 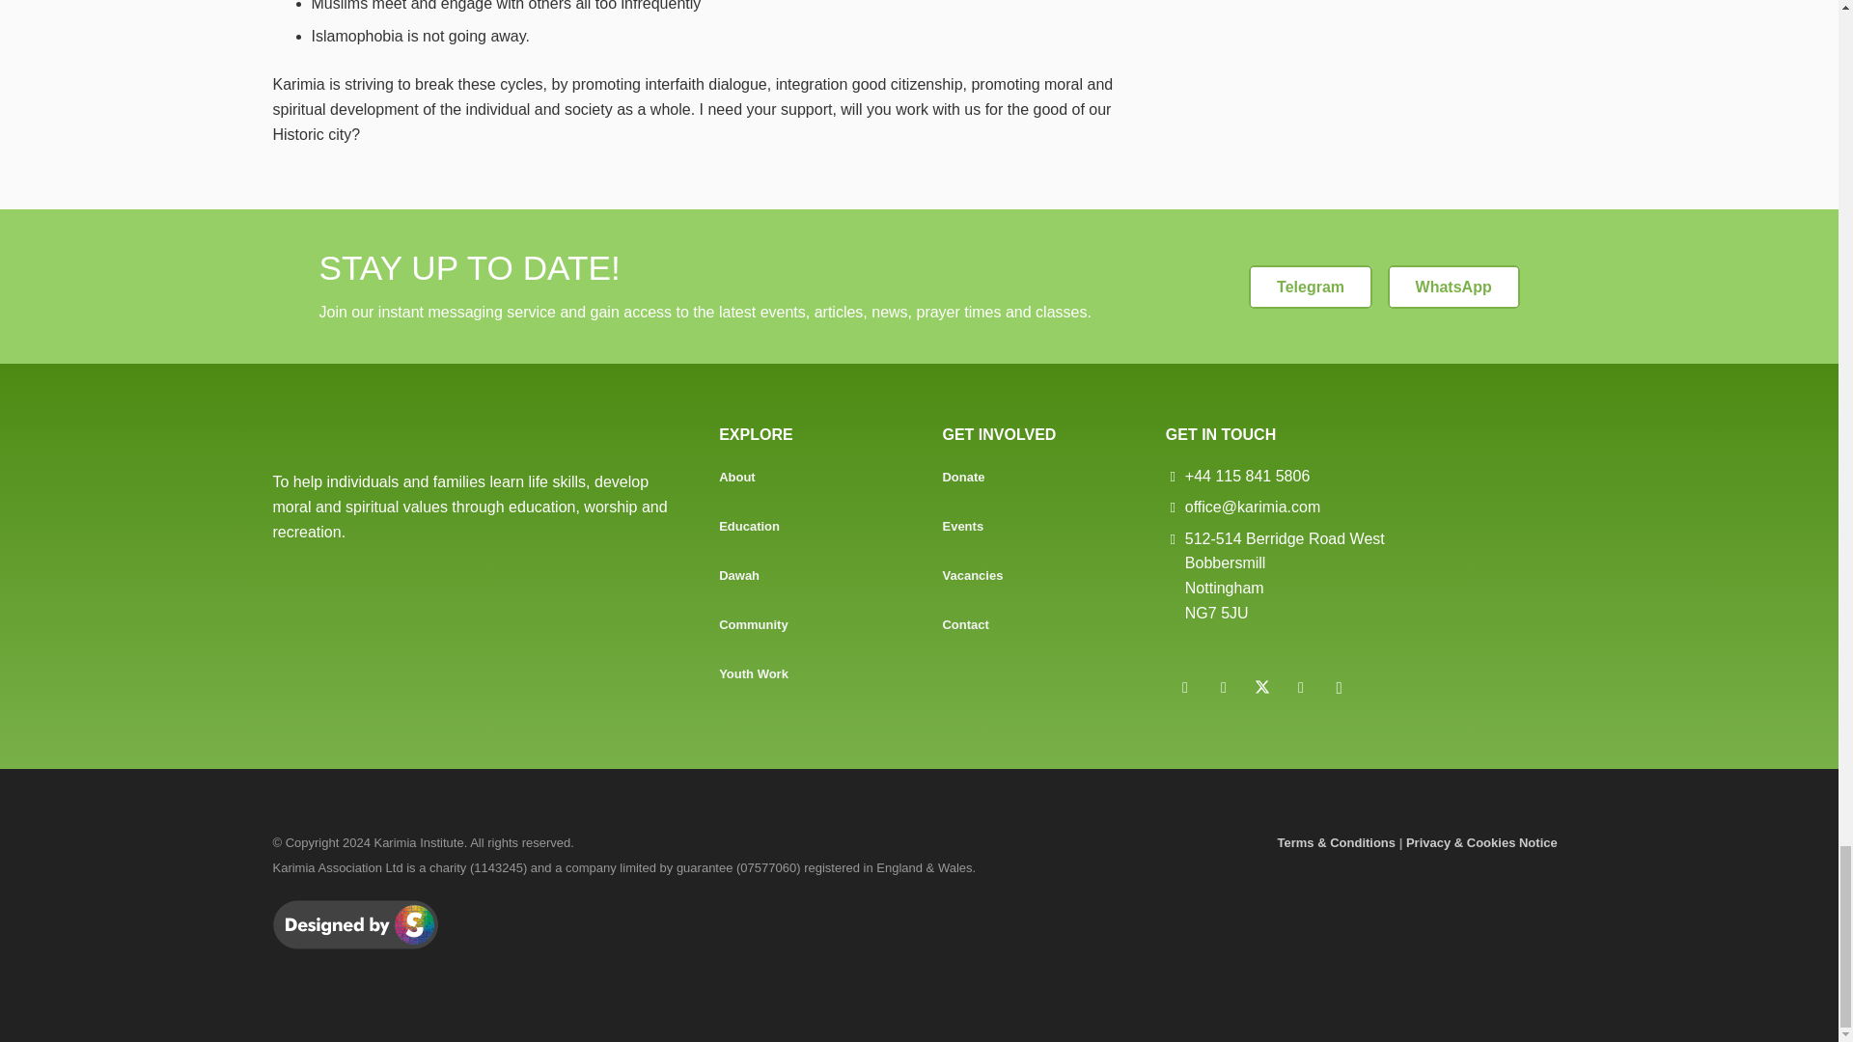 I want to click on LinkedIn, so click(x=1185, y=688).